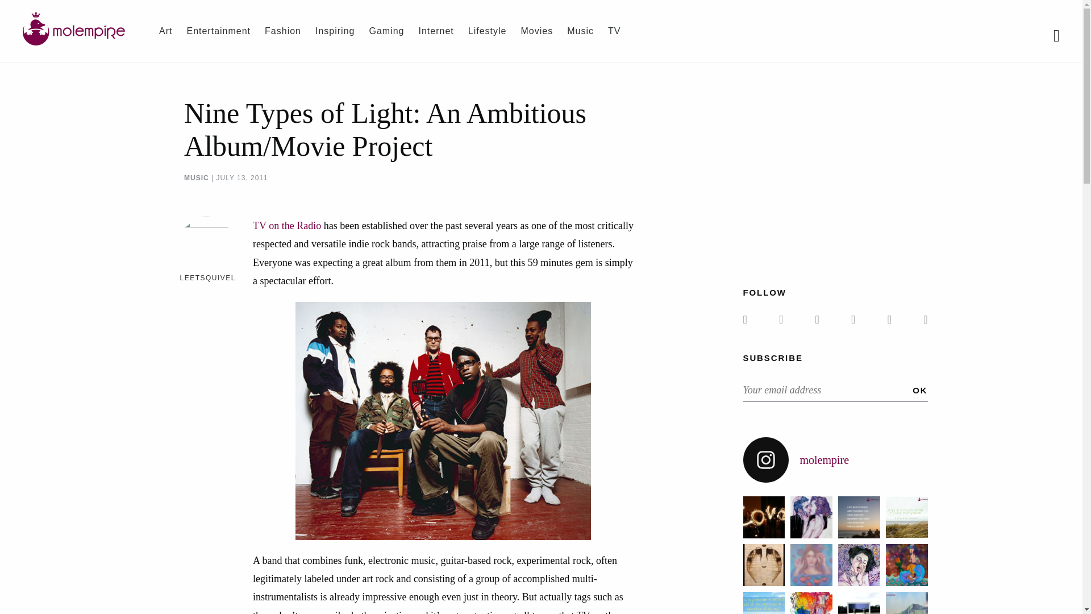 Image resolution: width=1091 pixels, height=614 pixels. I want to click on Search, so click(6, 6).